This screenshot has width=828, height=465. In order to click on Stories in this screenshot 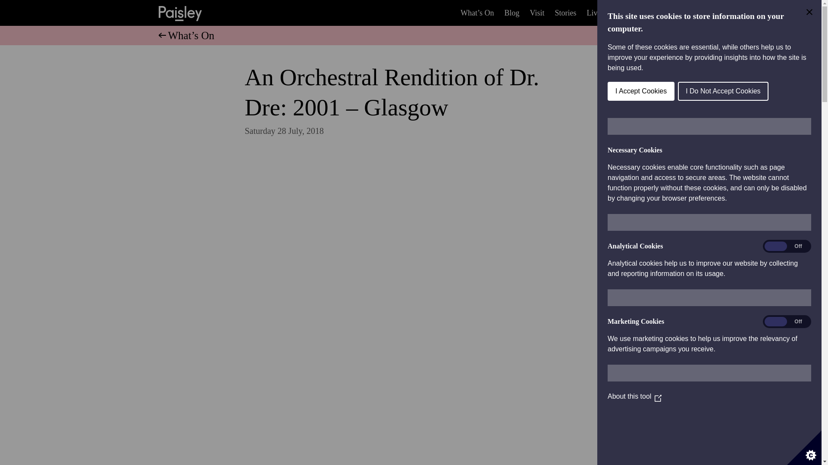, I will do `click(565, 13)`.